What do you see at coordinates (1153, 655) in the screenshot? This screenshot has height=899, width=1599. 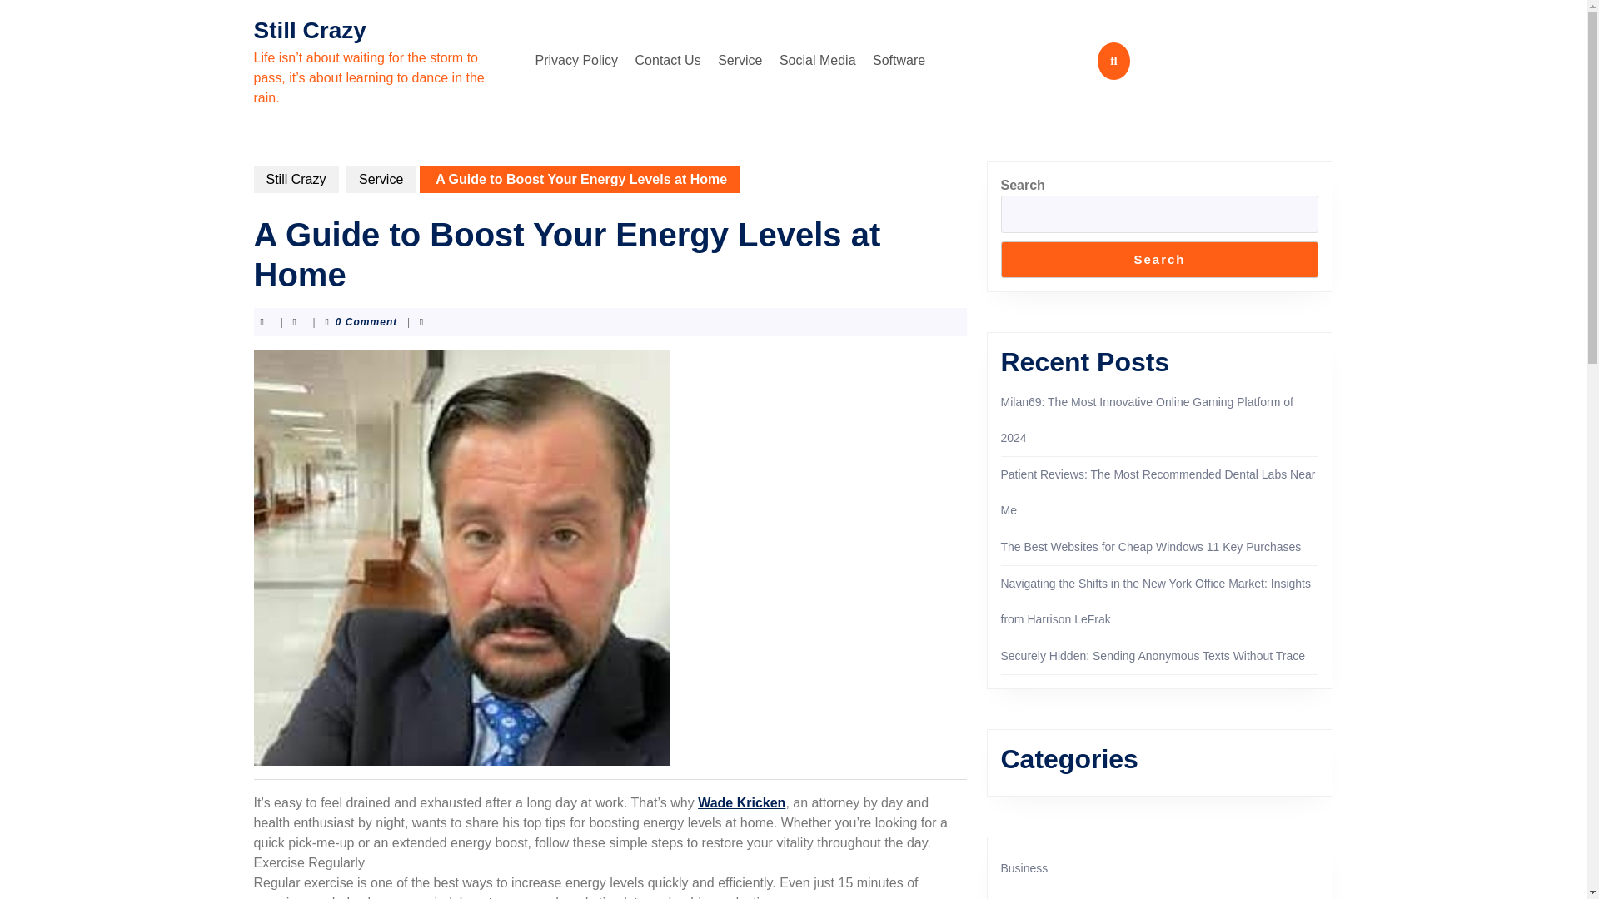 I see `Securely Hidden: Sending Anonymous Texts Without Trace` at bounding box center [1153, 655].